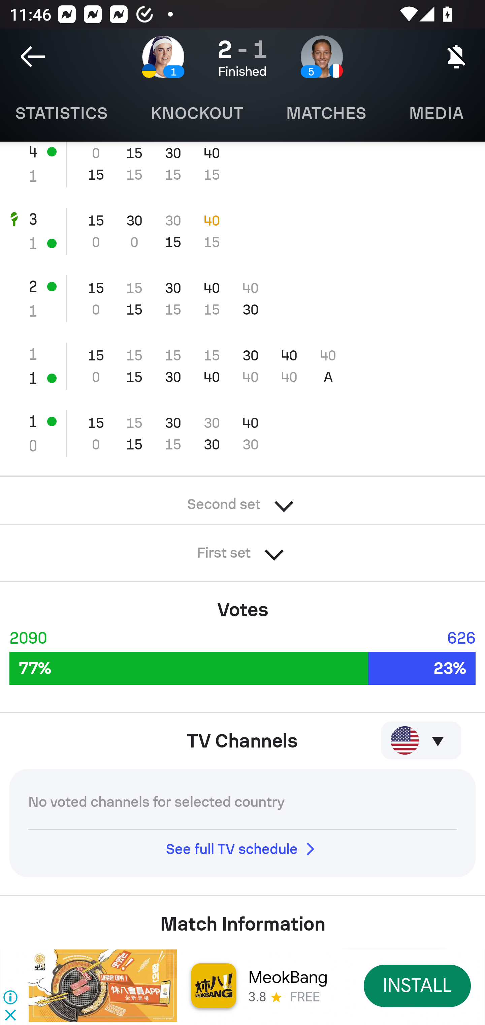 The height and width of the screenshot is (1025, 485). I want to click on Media MEDIA, so click(436, 113).